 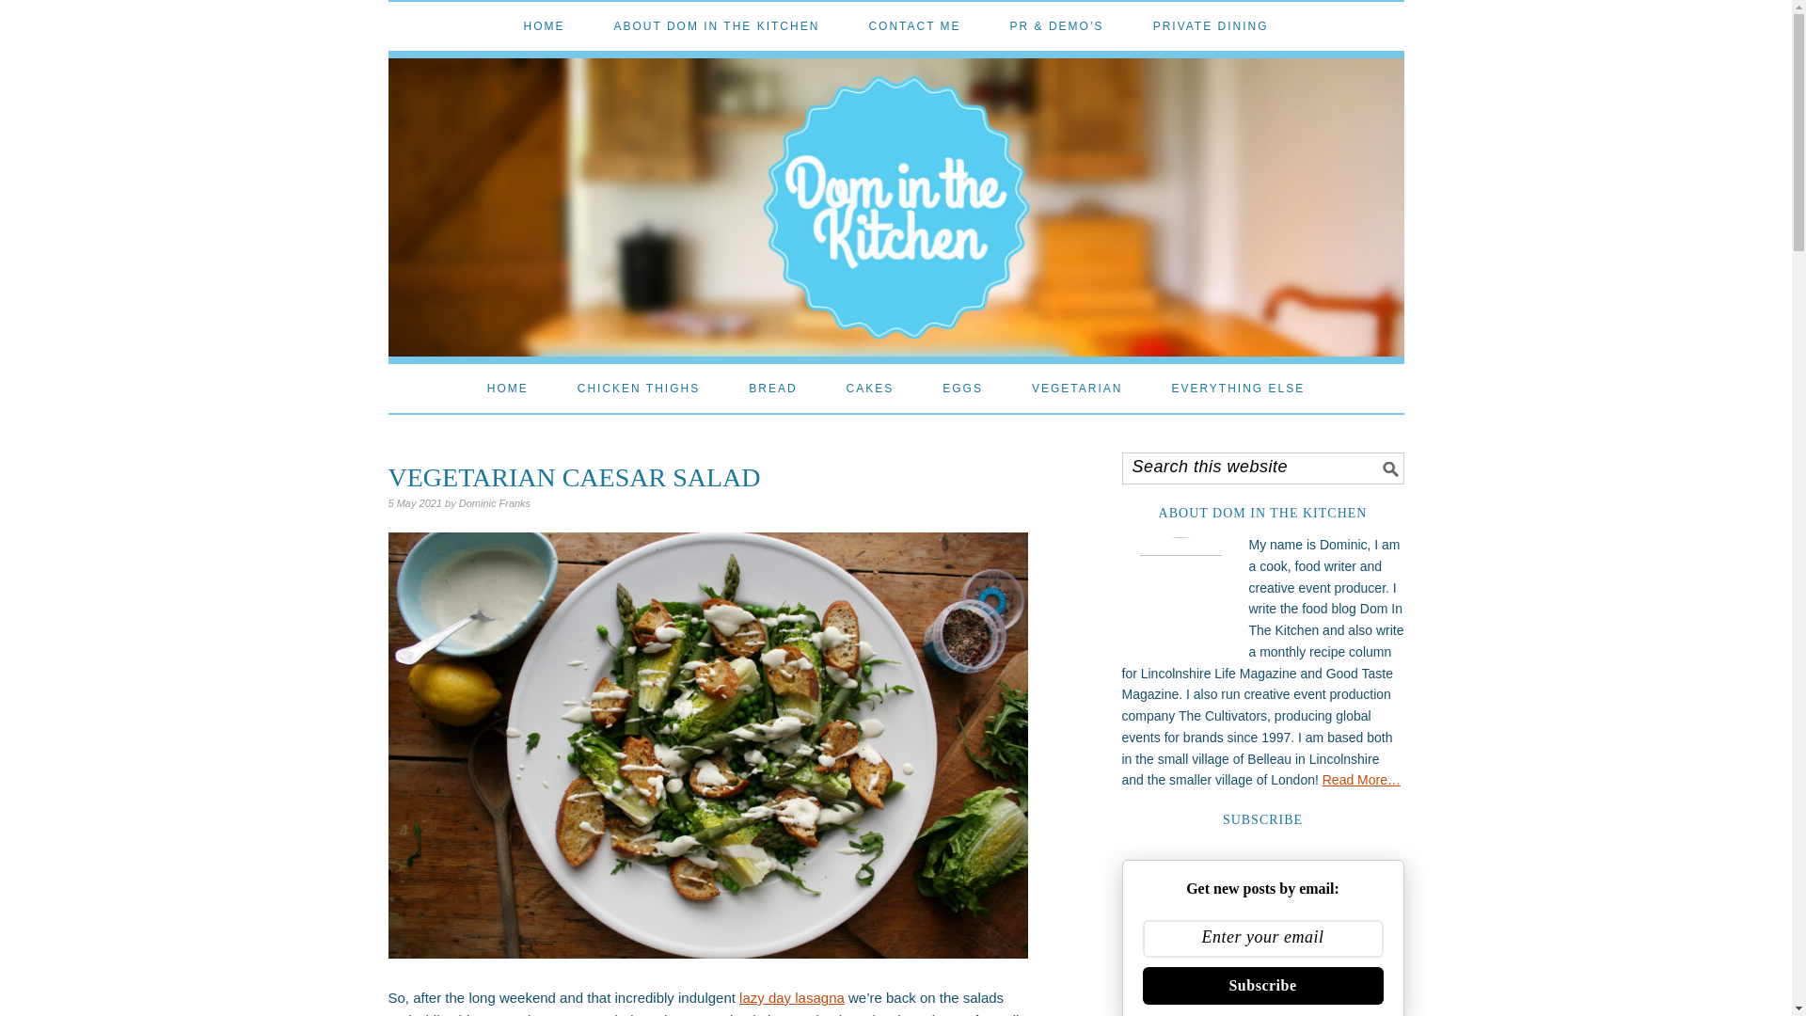 I want to click on HOME, so click(x=544, y=26).